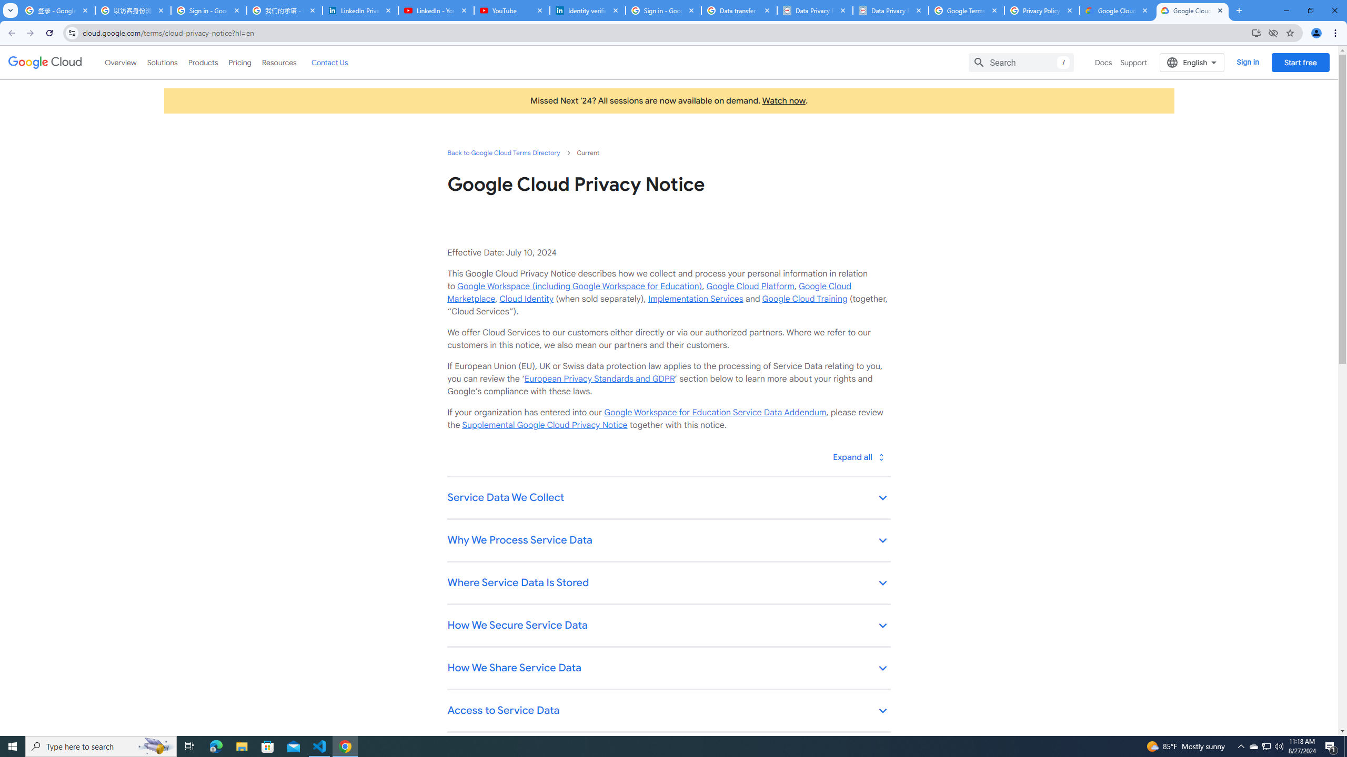 This screenshot has height=757, width=1347. What do you see at coordinates (1134, 62) in the screenshot?
I see `Support` at bounding box center [1134, 62].